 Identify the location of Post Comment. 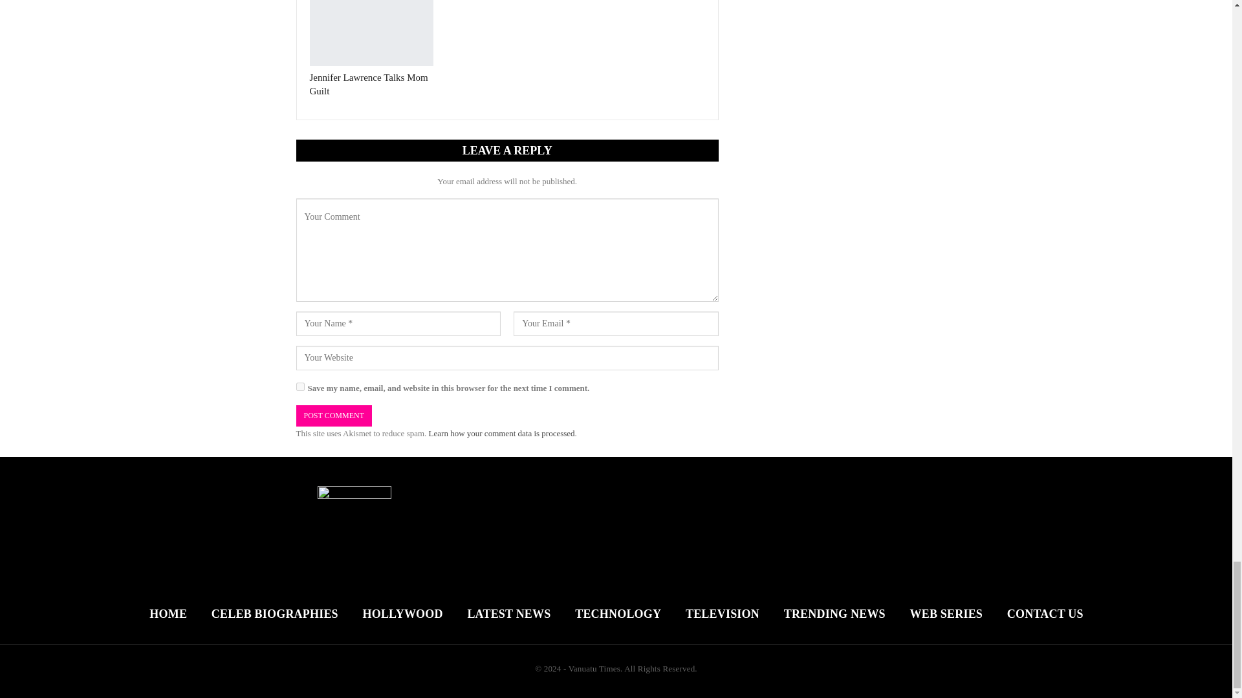
(334, 416).